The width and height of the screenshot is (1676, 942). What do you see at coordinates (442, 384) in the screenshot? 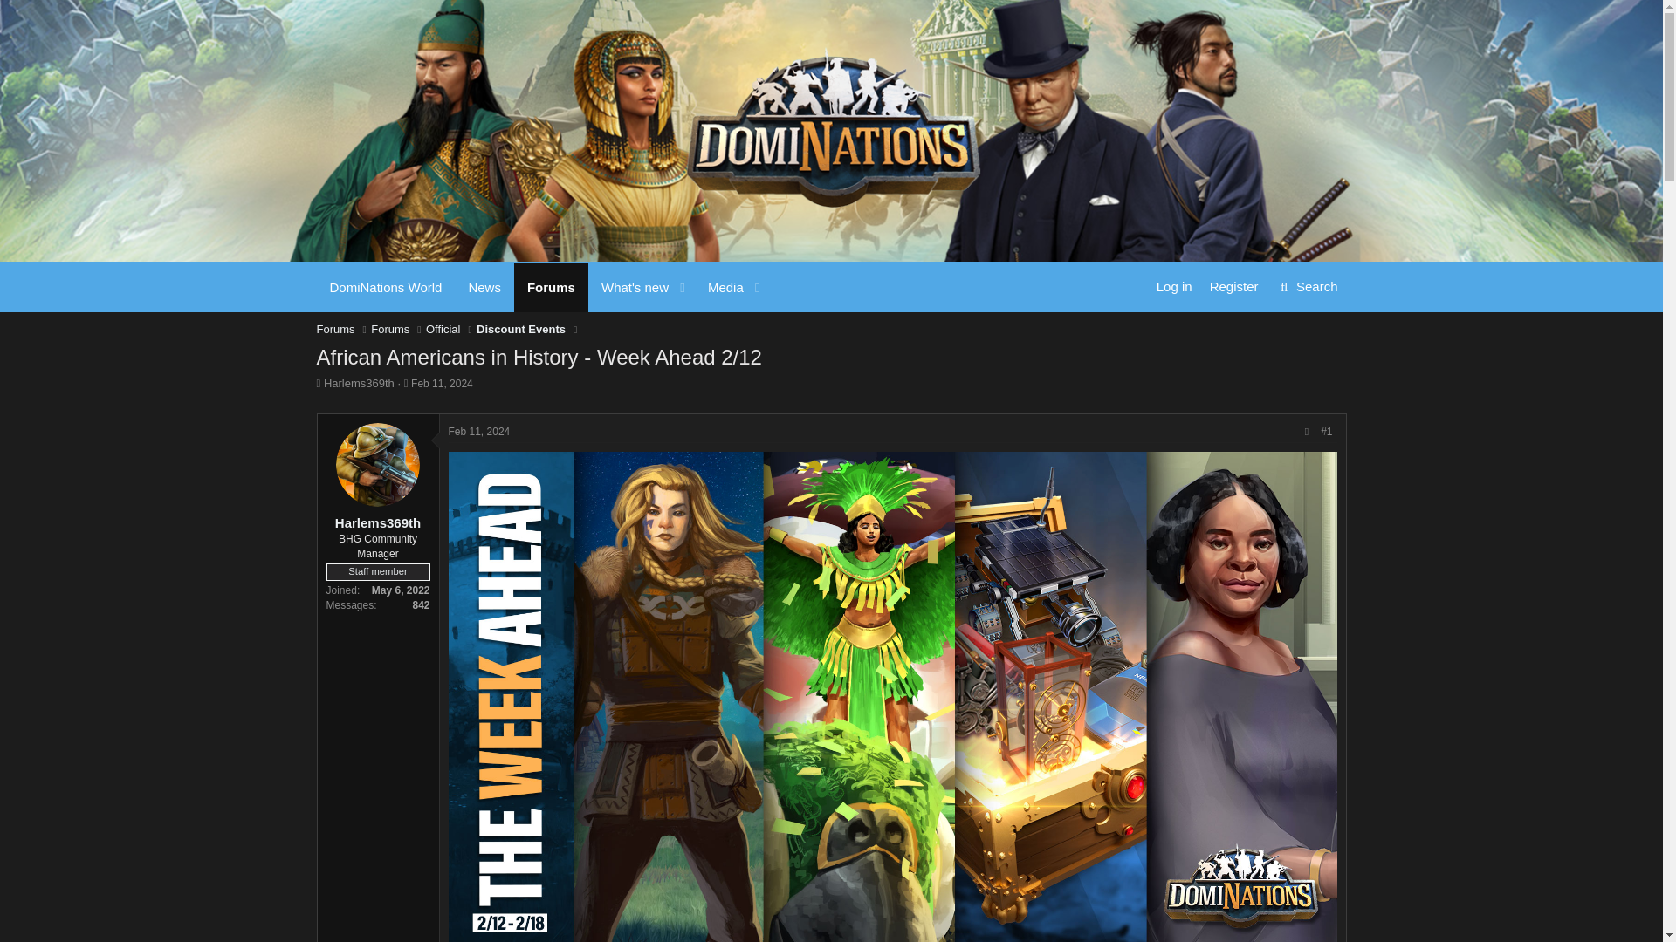
I see `Search` at bounding box center [442, 384].